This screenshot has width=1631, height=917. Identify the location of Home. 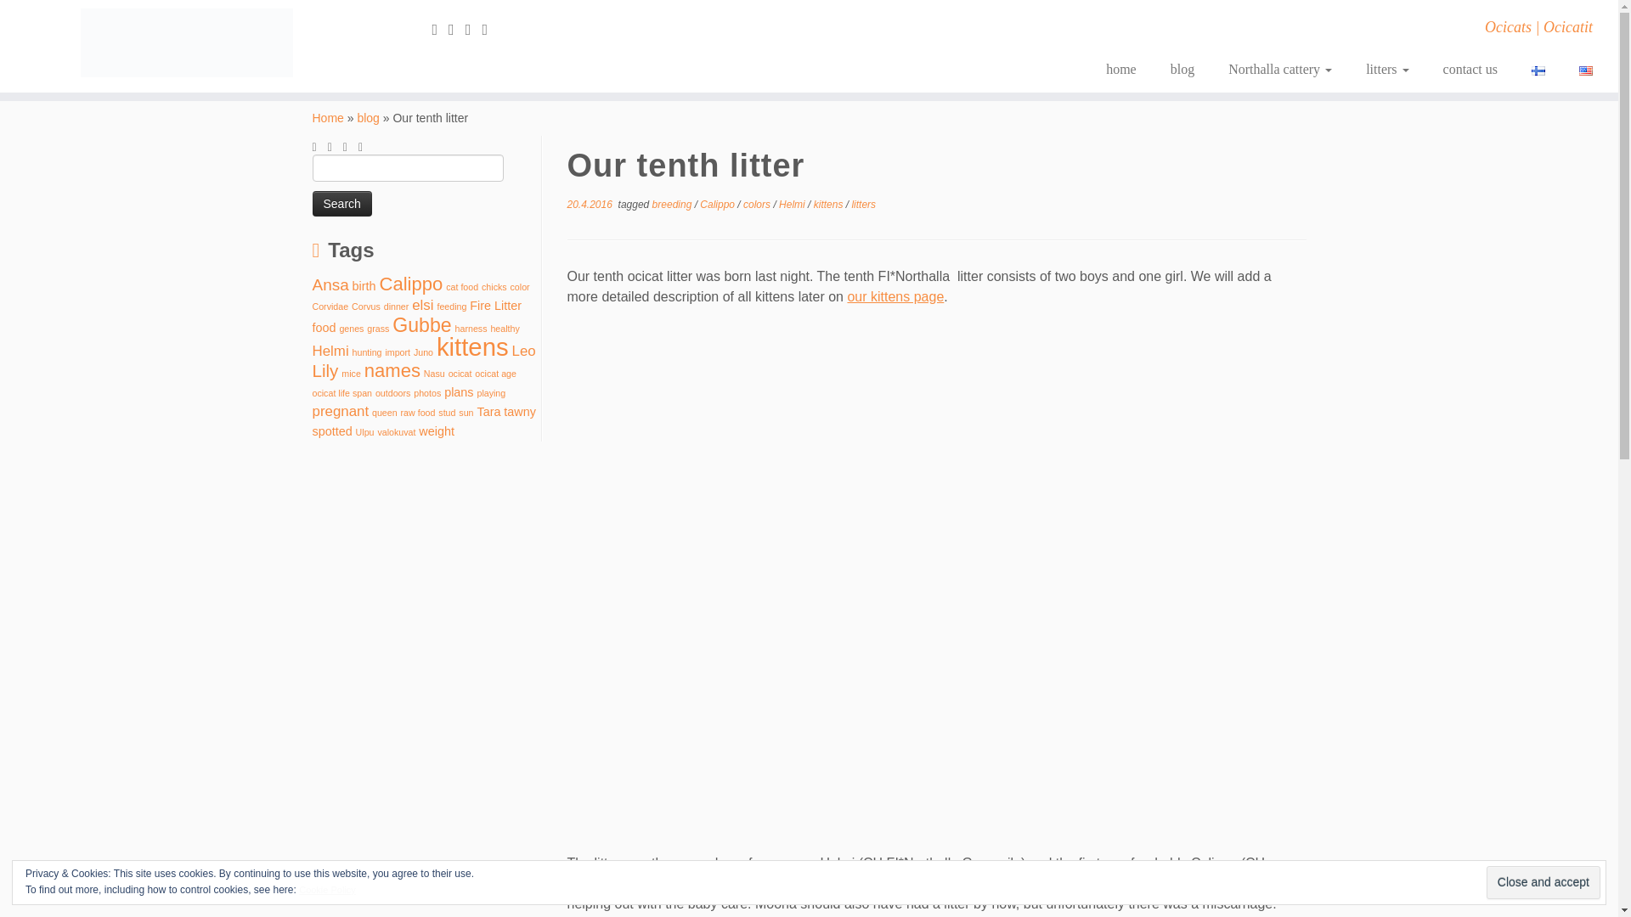
(328, 117).